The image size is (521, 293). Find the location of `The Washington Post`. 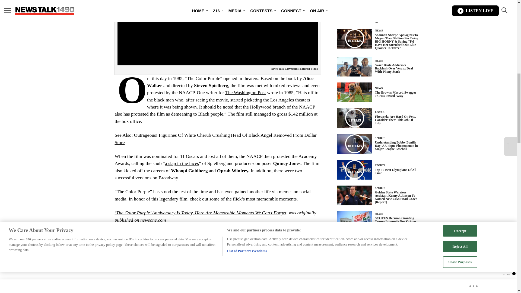

The Washington Post is located at coordinates (245, 92).